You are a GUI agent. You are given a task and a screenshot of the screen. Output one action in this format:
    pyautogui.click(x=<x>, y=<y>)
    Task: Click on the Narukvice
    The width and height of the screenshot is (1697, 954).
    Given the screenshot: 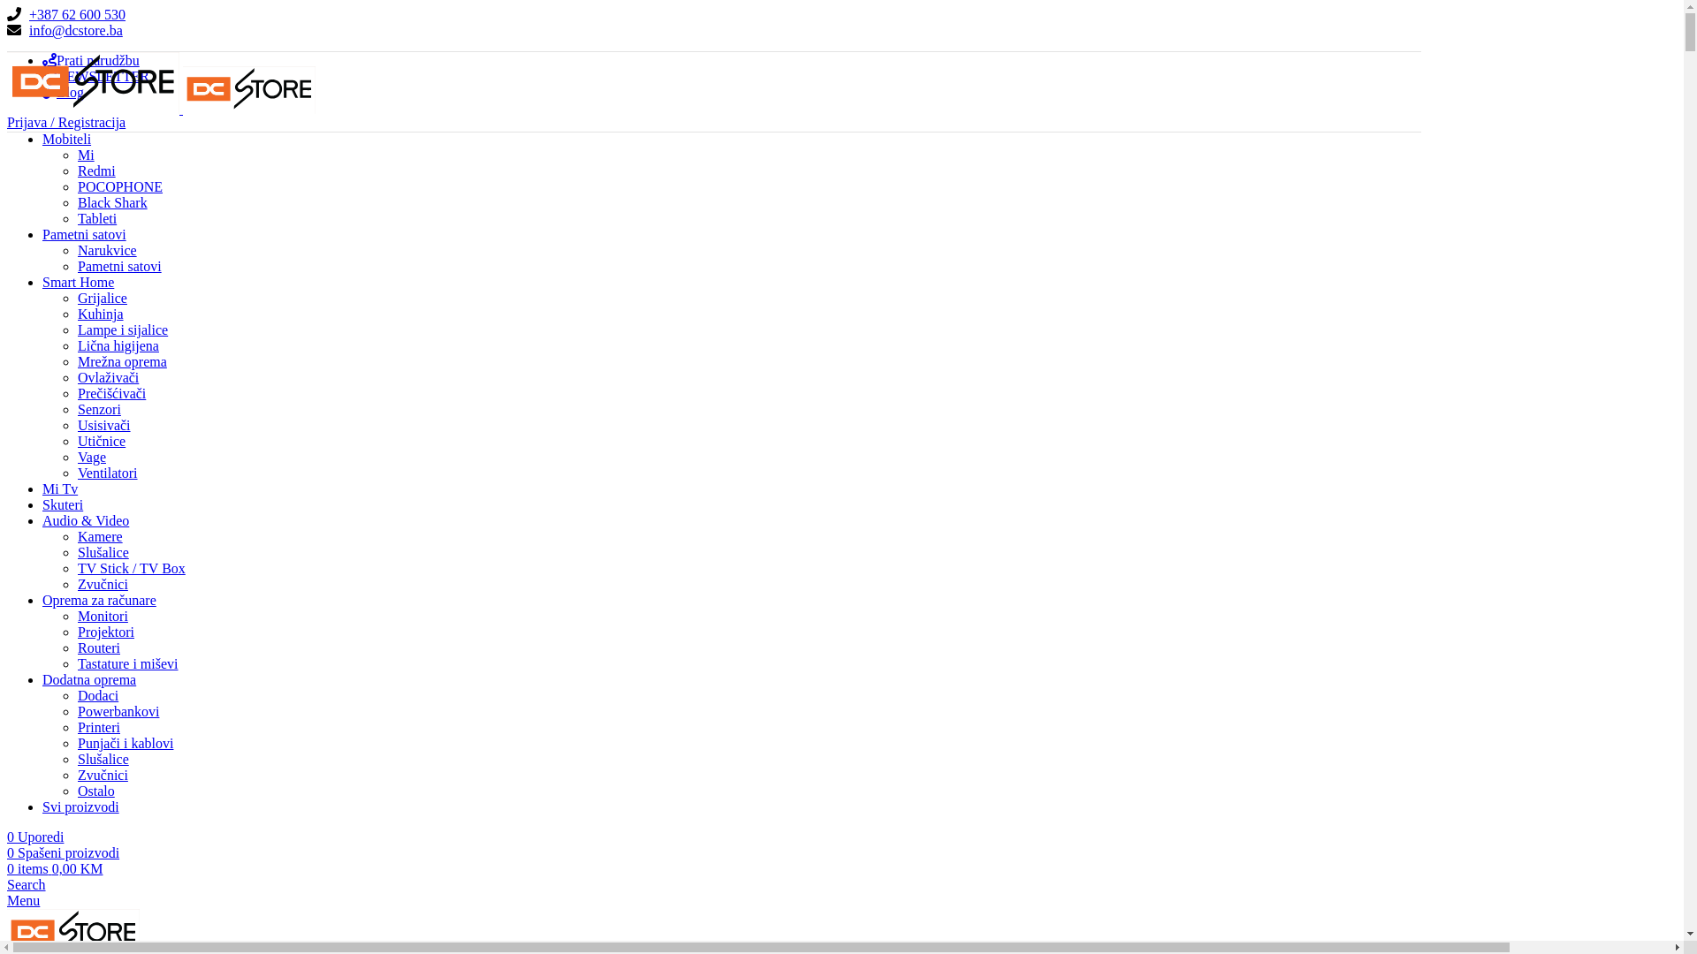 What is the action you would take?
    pyautogui.click(x=108, y=251)
    